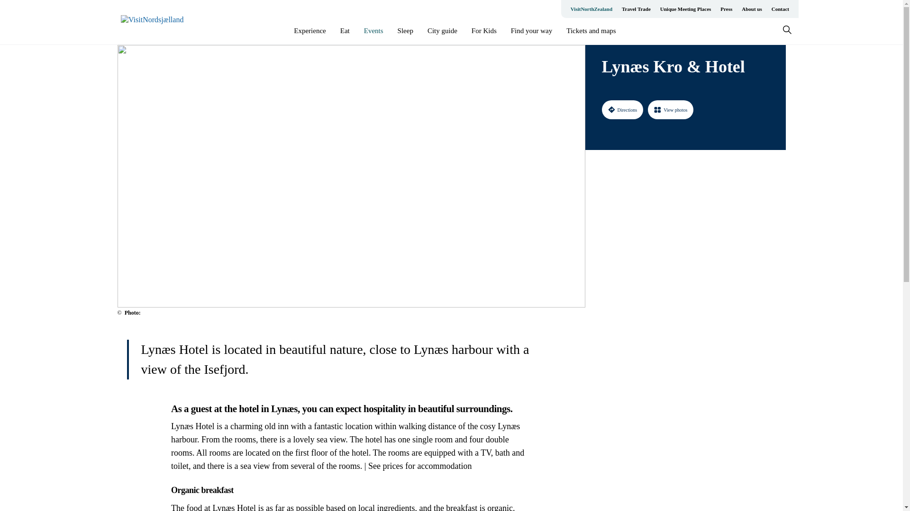  What do you see at coordinates (405, 31) in the screenshot?
I see `Sleep` at bounding box center [405, 31].